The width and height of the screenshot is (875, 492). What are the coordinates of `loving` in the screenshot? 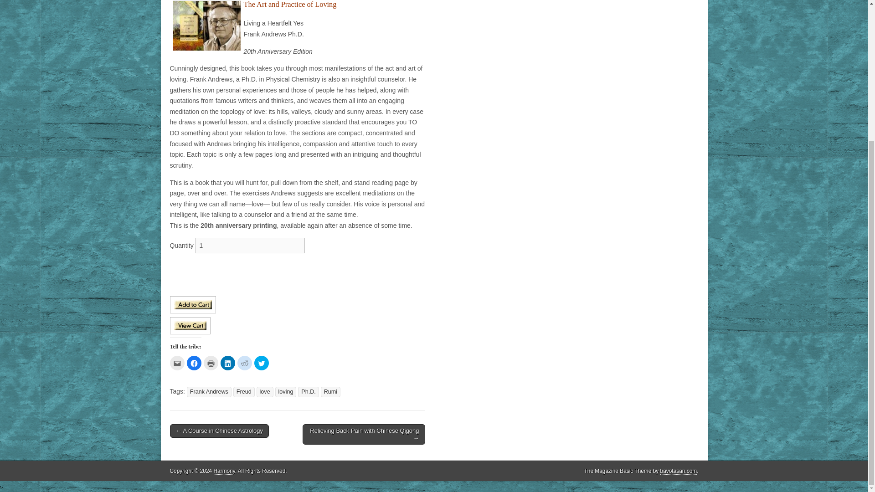 It's located at (286, 392).